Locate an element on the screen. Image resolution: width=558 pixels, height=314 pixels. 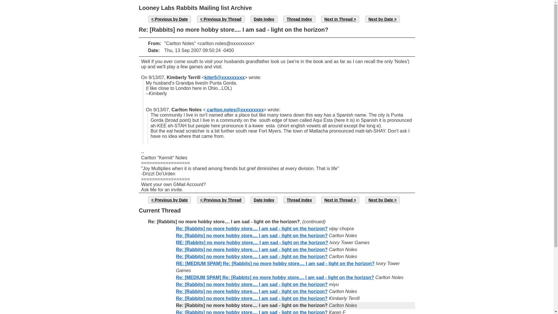
Date Index is located at coordinates (264, 19).